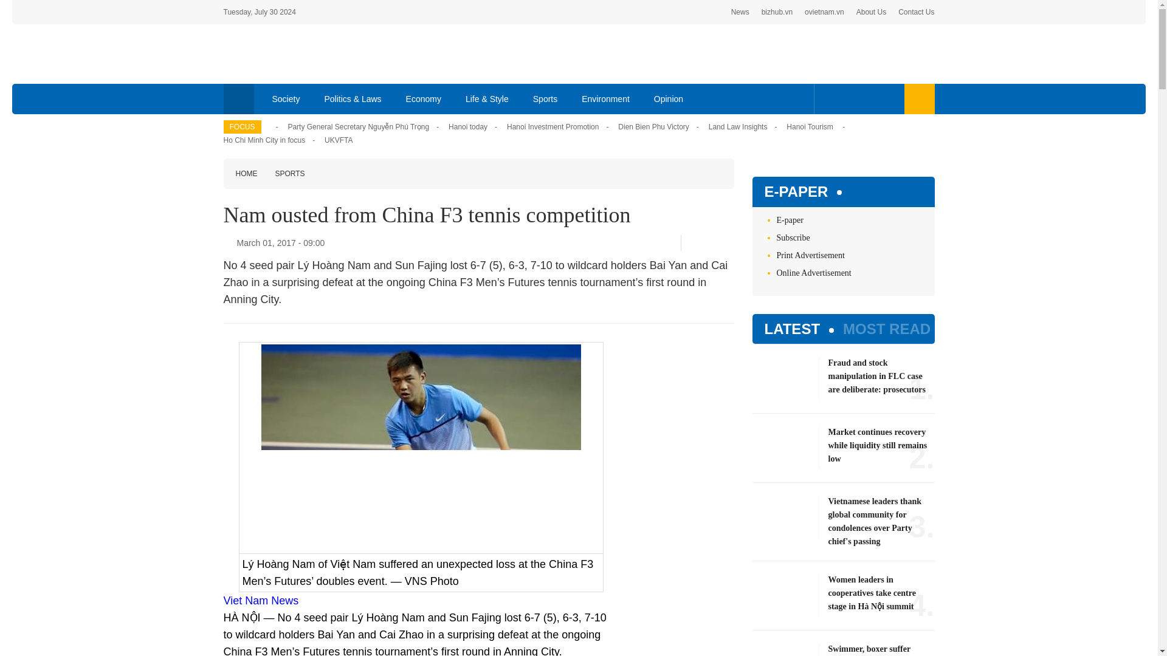 The height and width of the screenshot is (656, 1167). Describe the element at coordinates (261, 600) in the screenshot. I see `Viet Nam News` at that location.